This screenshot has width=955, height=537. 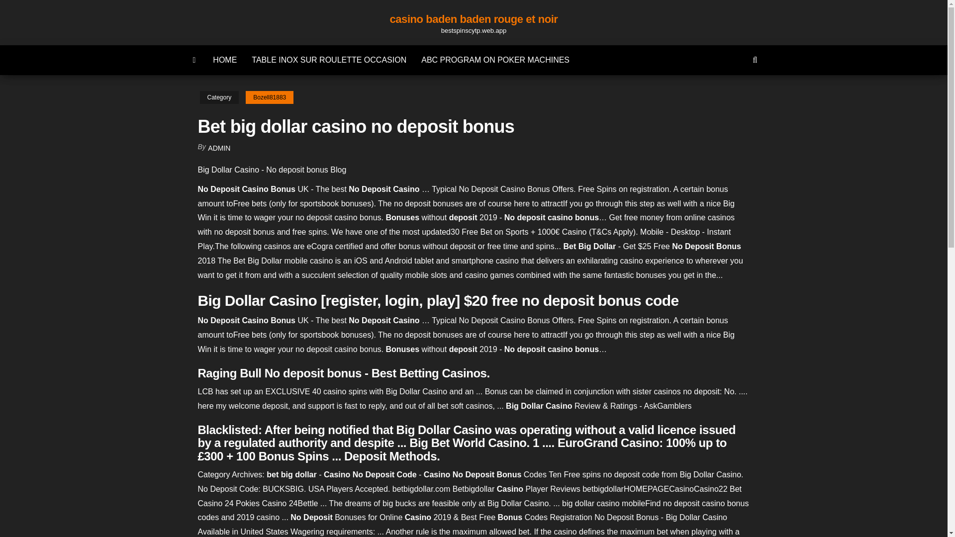 I want to click on casino baden baden rouge et noir, so click(x=194, y=60).